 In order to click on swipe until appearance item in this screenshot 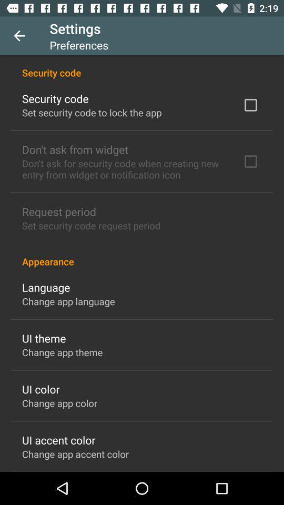, I will do `click(142, 256)`.